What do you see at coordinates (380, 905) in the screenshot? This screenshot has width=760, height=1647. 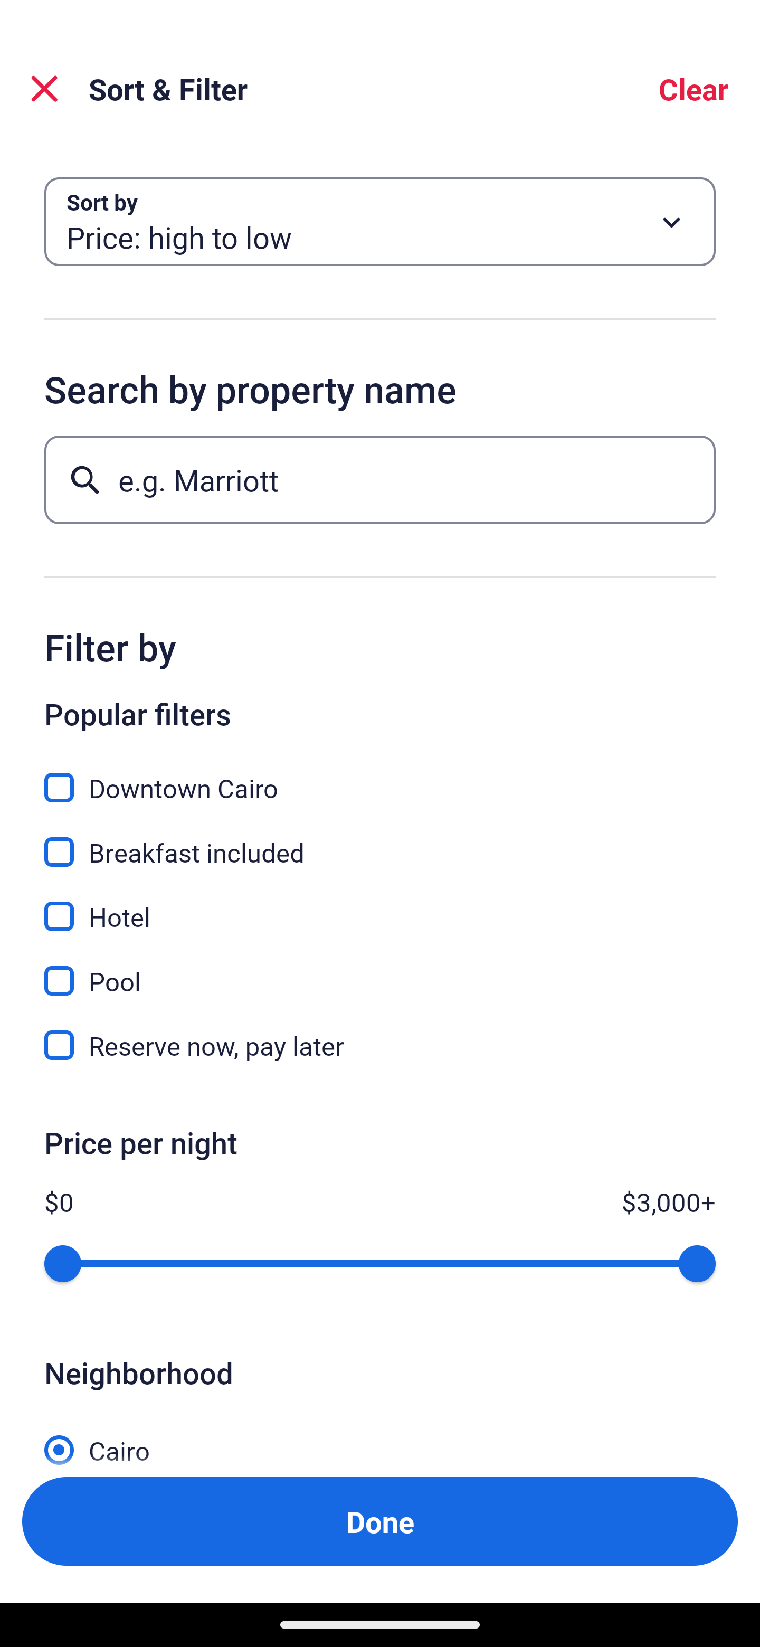 I see `Hotel, Hotel` at bounding box center [380, 905].